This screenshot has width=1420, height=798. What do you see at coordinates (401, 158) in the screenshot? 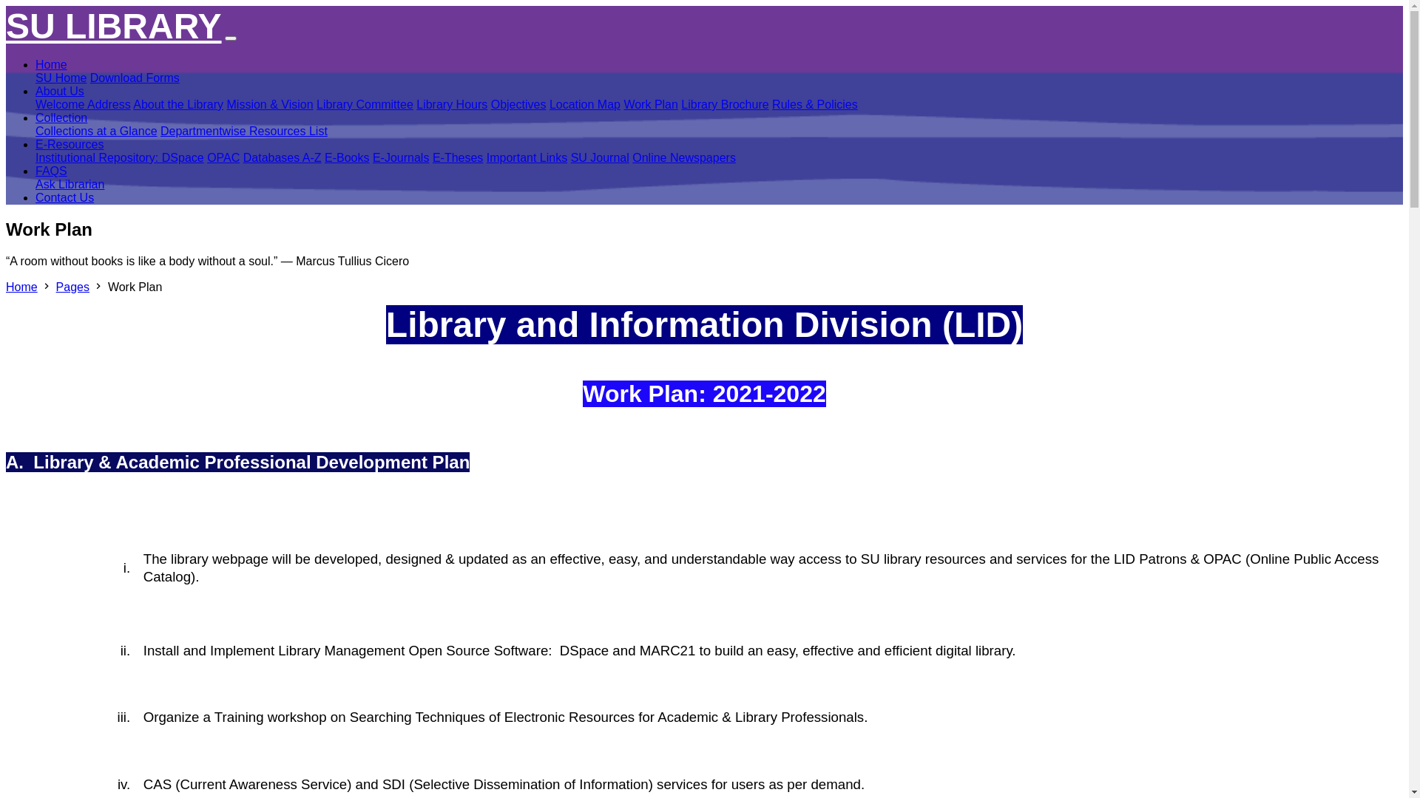
I see `E-Journals` at bounding box center [401, 158].